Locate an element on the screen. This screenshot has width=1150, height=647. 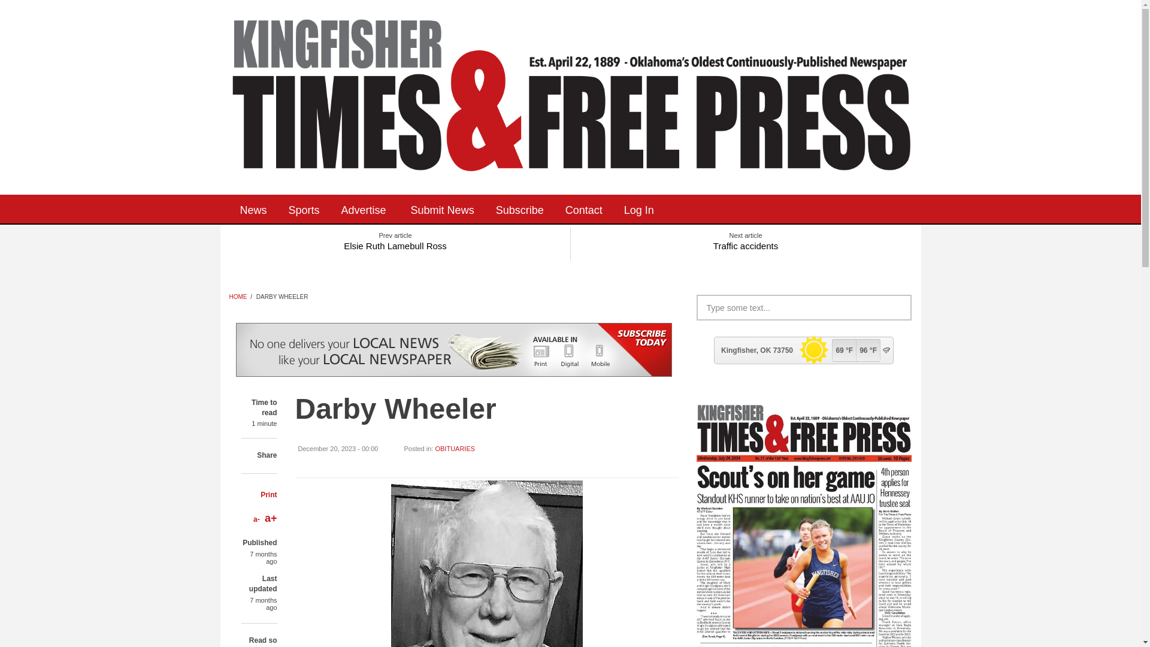
Subscribe is located at coordinates (520, 208).